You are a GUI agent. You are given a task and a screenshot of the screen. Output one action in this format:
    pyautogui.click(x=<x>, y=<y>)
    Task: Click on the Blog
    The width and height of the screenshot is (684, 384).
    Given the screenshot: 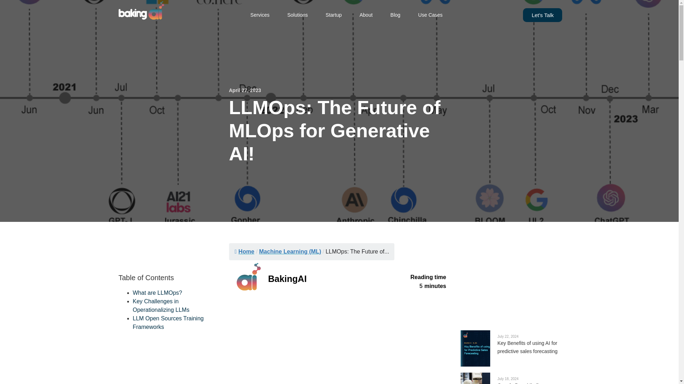 What is the action you would take?
    pyautogui.click(x=395, y=15)
    